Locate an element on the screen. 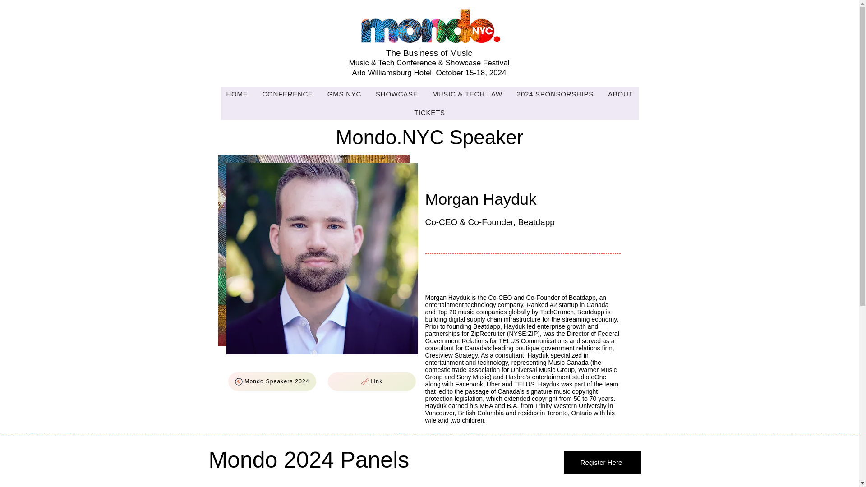  Mondo Speakers 2024 is located at coordinates (272, 381).